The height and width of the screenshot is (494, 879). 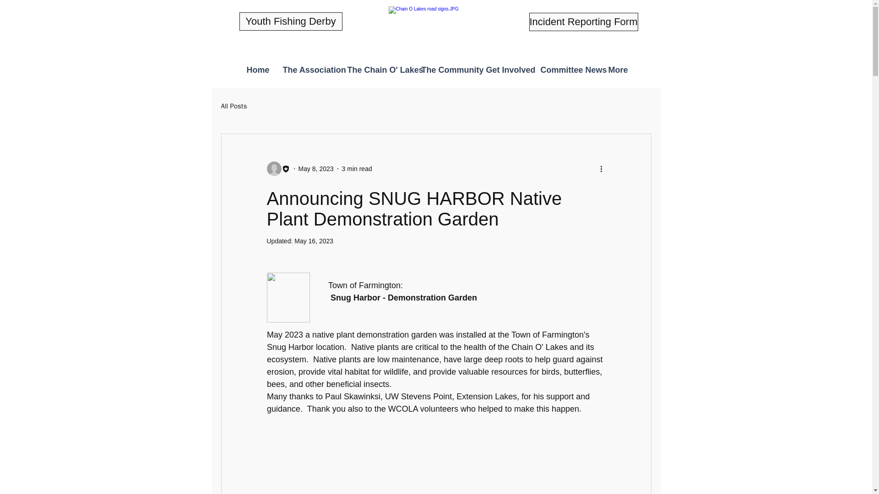 What do you see at coordinates (506, 70) in the screenshot?
I see `Get Involved` at bounding box center [506, 70].